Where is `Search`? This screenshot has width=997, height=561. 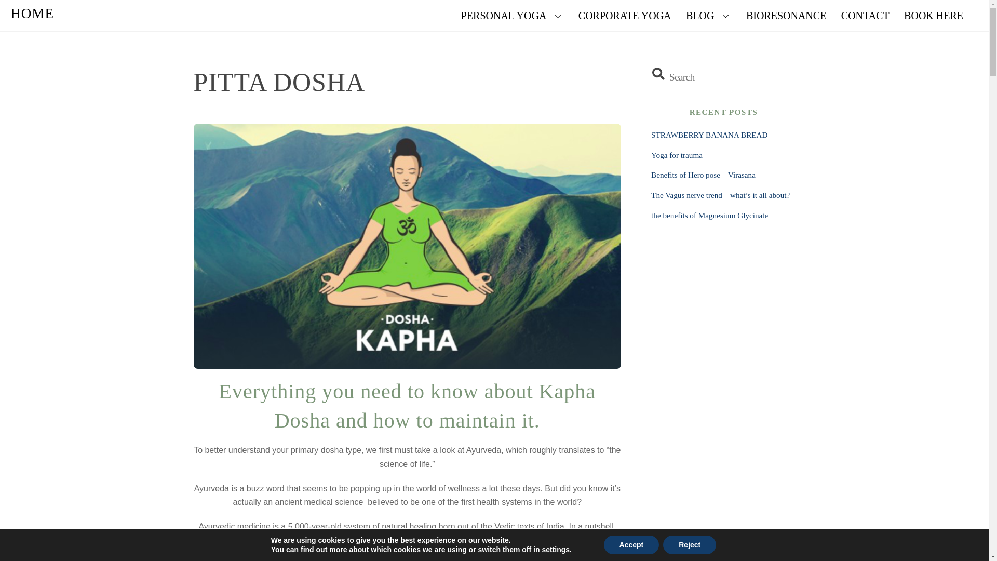 Search is located at coordinates (723, 77).